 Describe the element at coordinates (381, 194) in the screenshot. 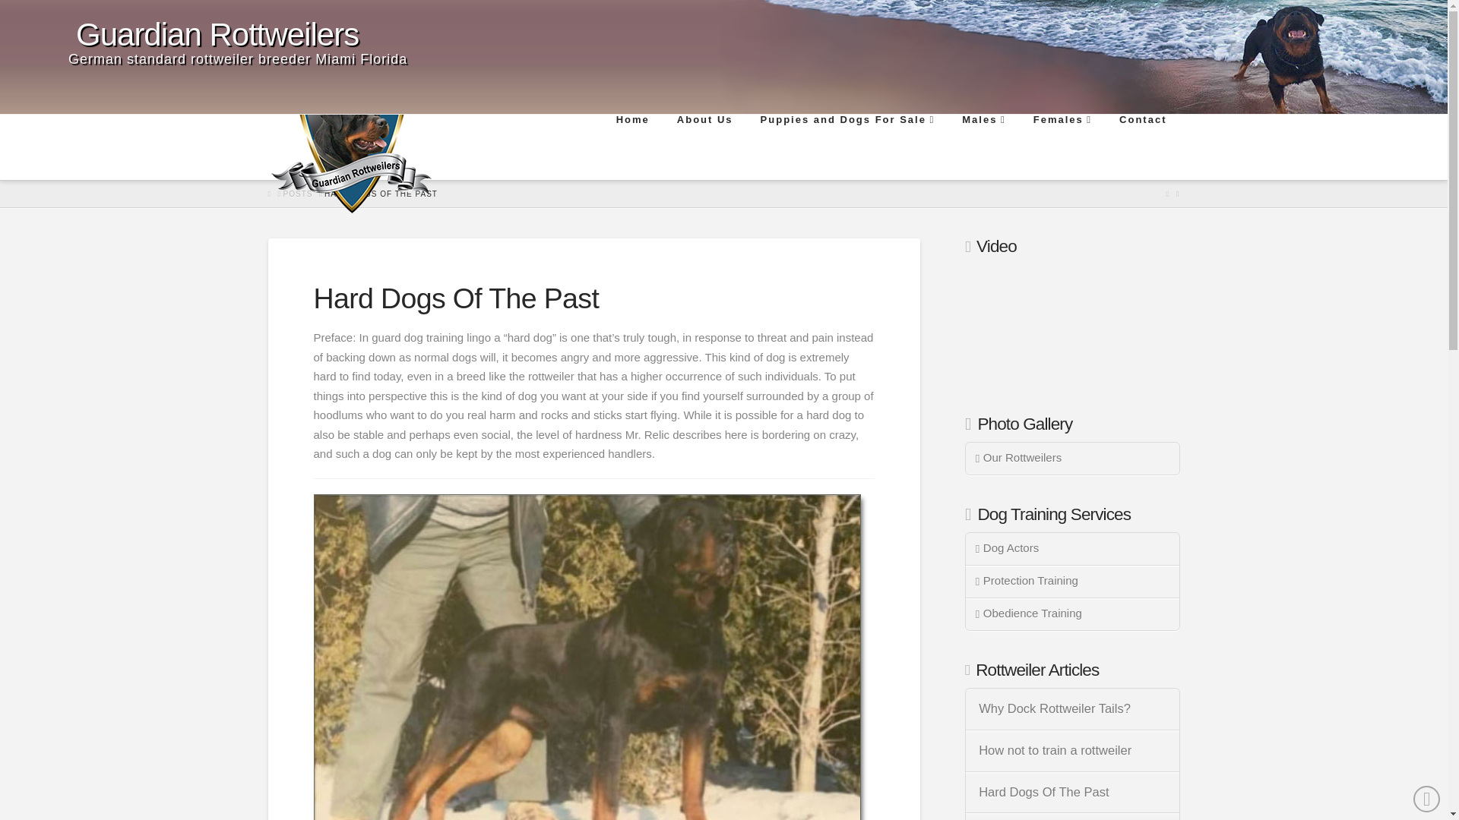

I see `HARD DOGS OF THE PAST` at that location.